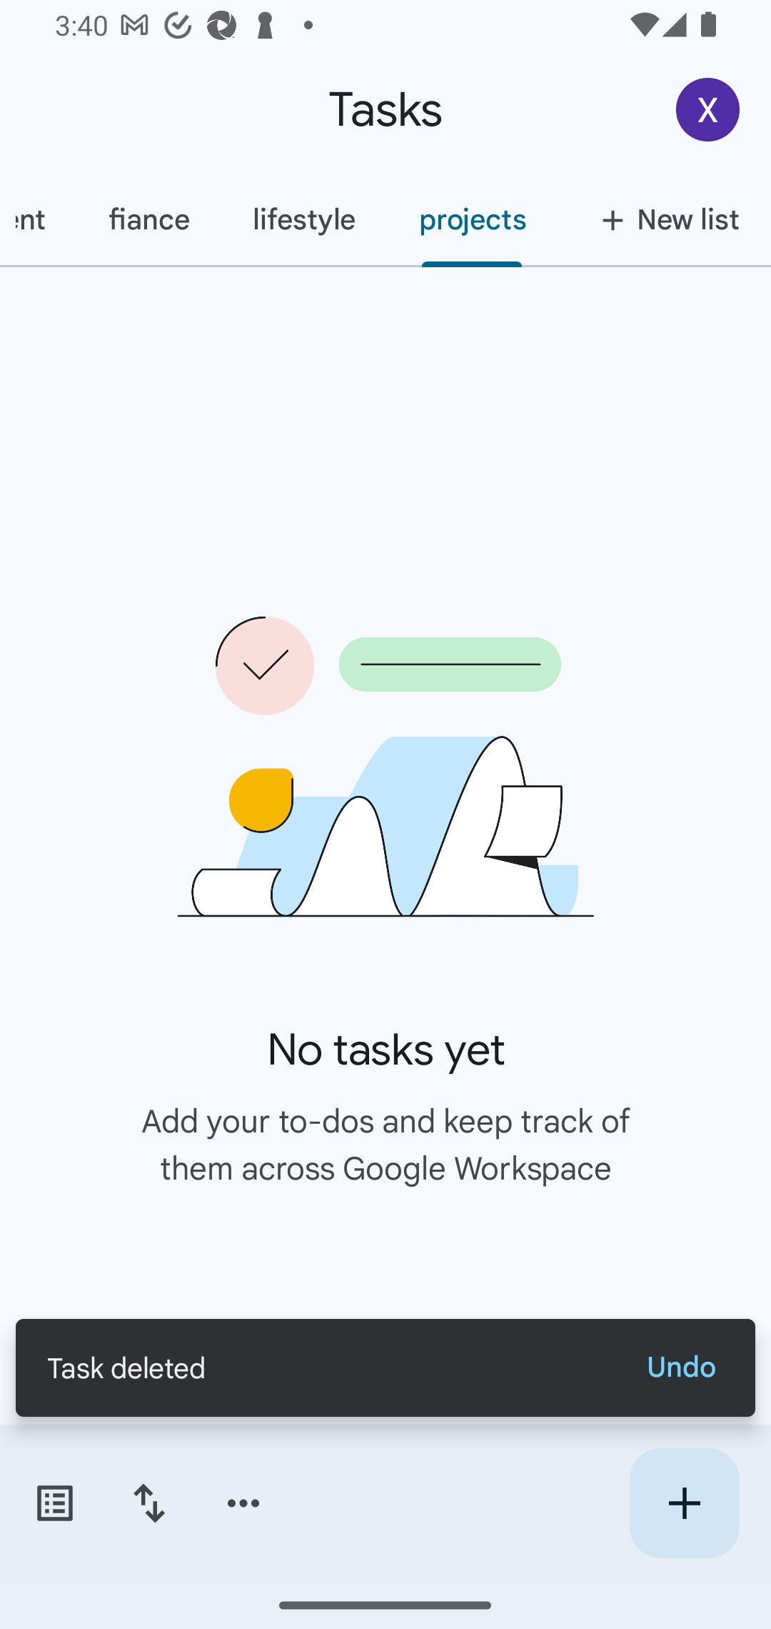 The width and height of the screenshot is (771, 1629). I want to click on New list, so click(664, 219).